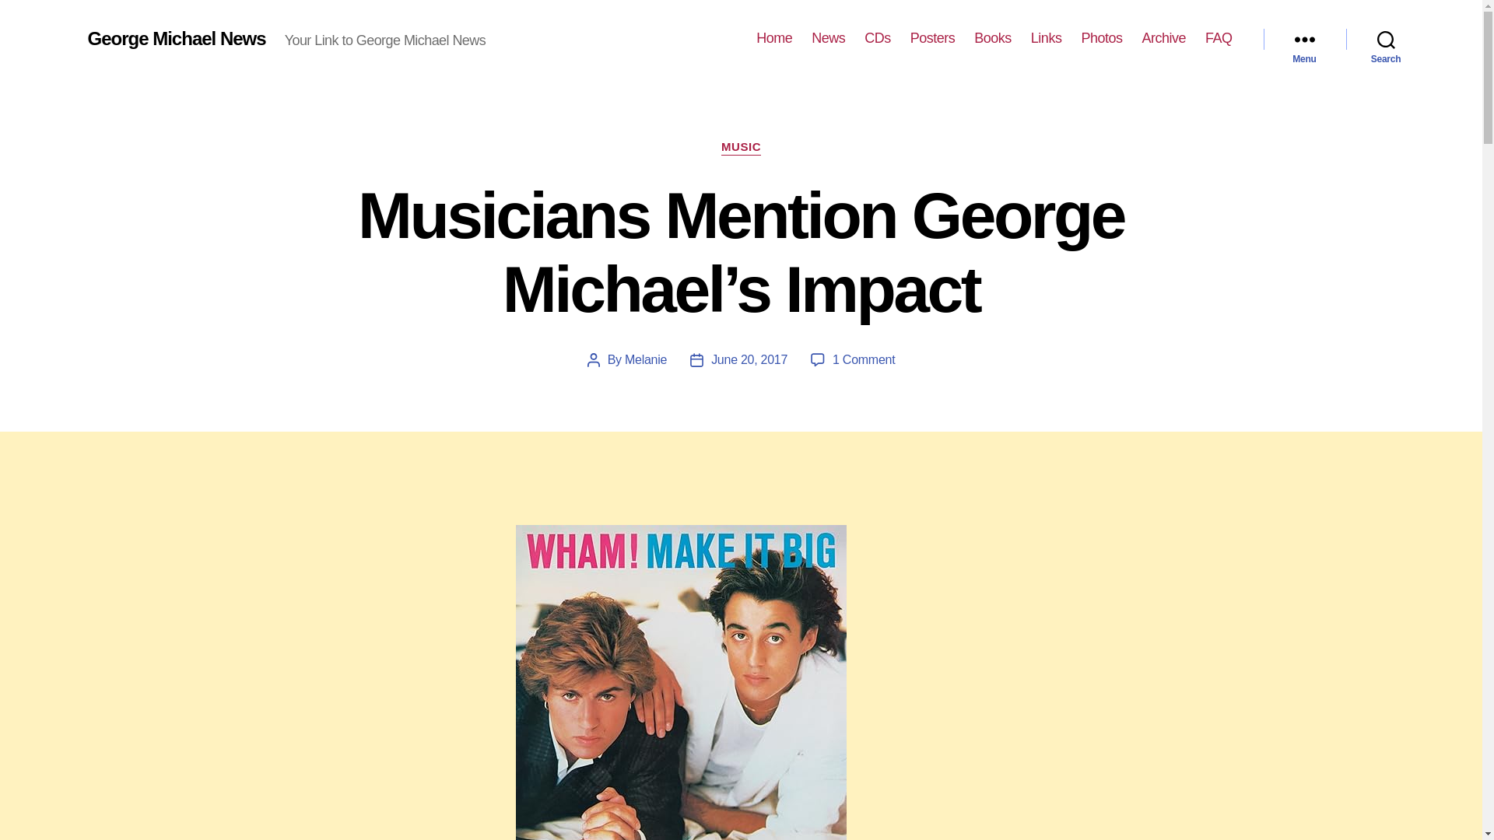  Describe the element at coordinates (1386, 39) in the screenshot. I see `Search` at that location.